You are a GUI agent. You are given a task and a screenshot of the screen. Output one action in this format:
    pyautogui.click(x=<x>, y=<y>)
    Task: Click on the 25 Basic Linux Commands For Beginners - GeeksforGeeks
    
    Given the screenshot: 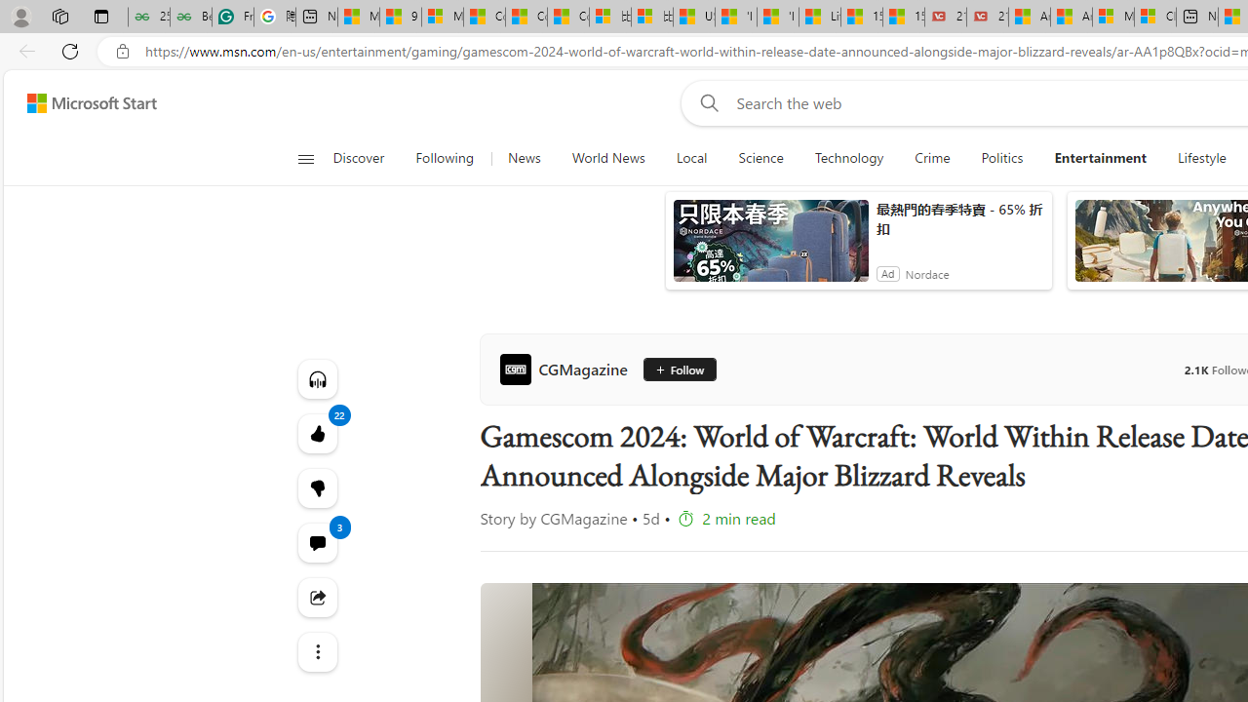 What is the action you would take?
    pyautogui.click(x=148, y=18)
    